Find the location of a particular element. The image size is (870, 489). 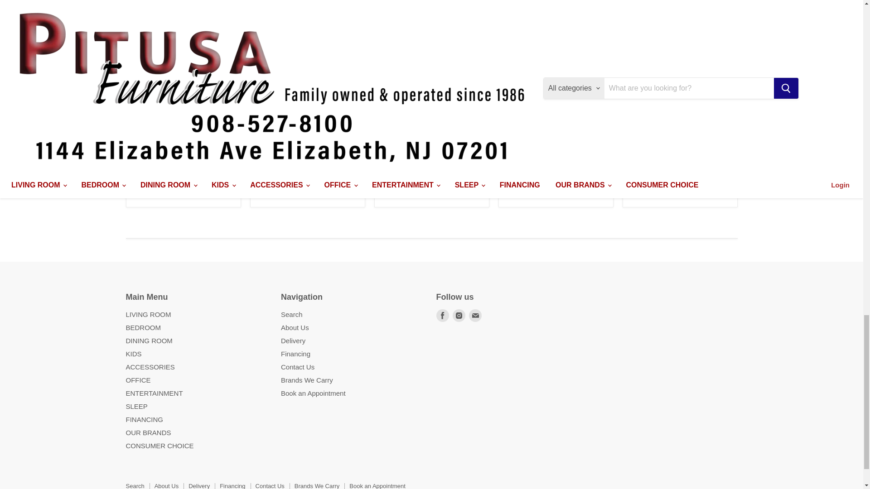

Ashley Furniture is located at coordinates (279, 114).